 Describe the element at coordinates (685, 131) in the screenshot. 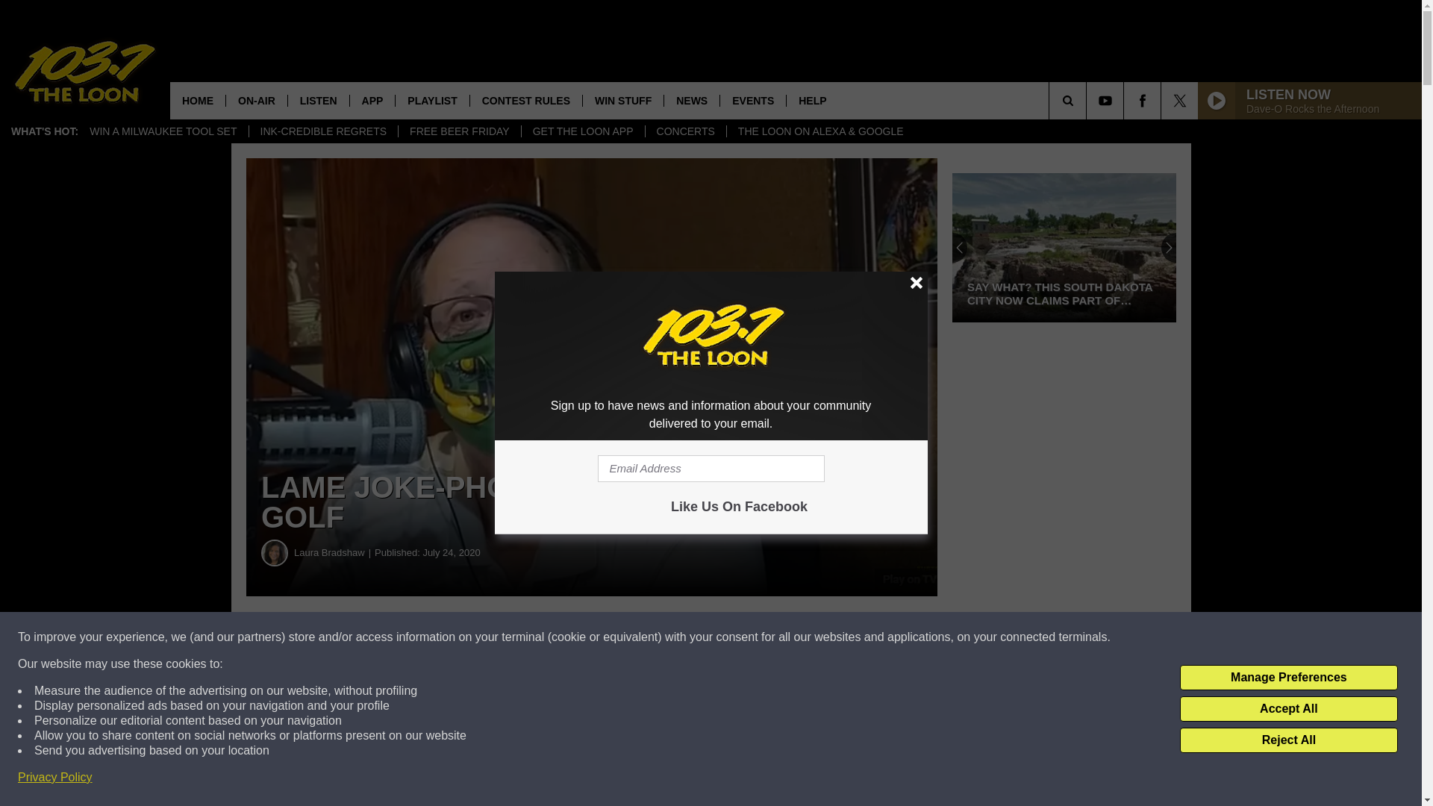

I see `CONCERTS` at that location.